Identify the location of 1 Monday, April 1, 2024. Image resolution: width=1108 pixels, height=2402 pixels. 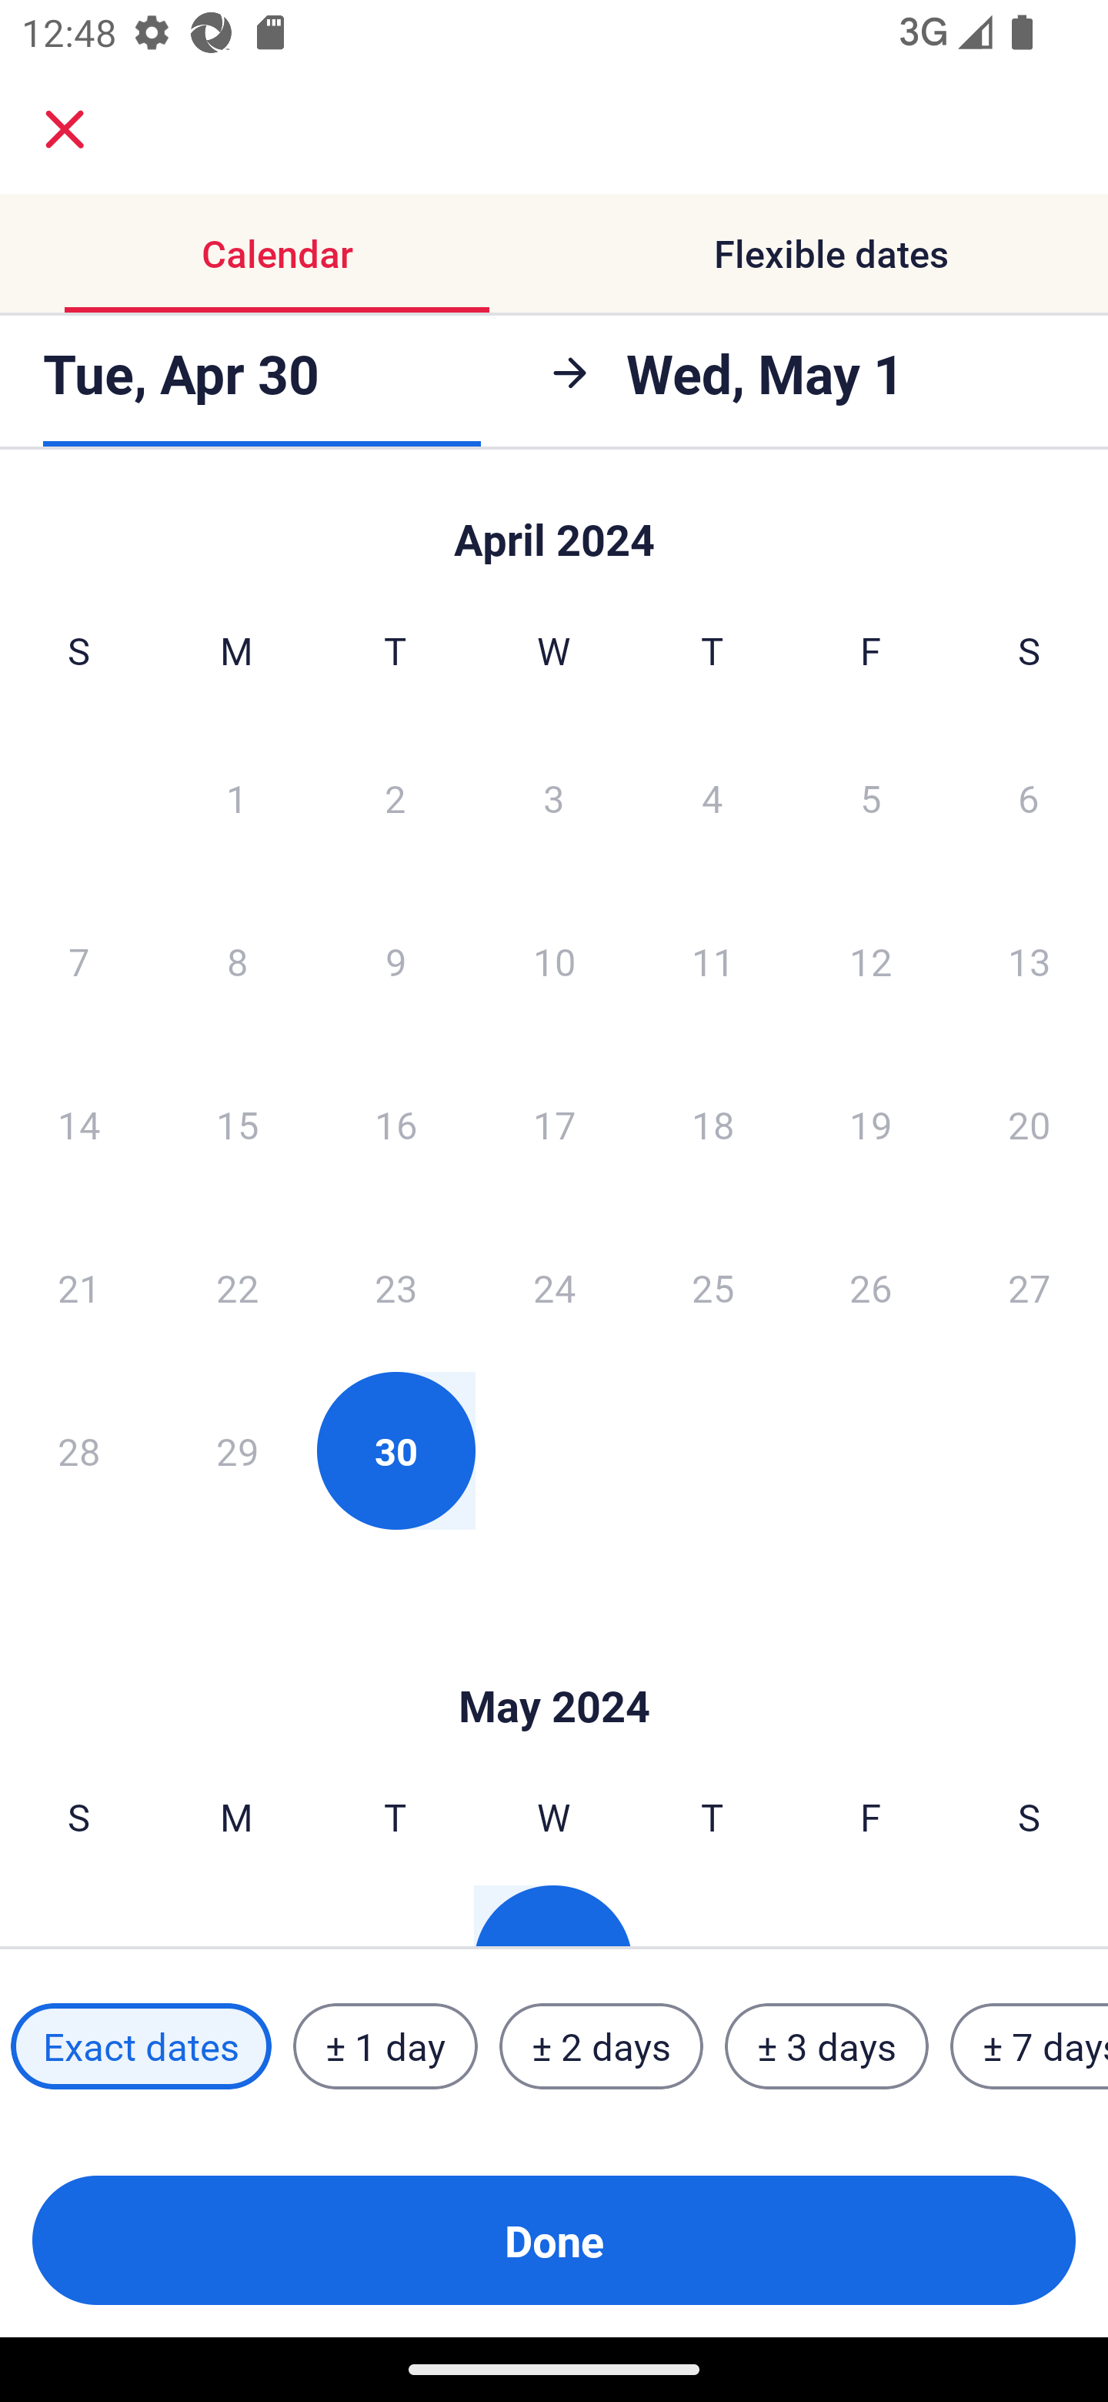
(236, 797).